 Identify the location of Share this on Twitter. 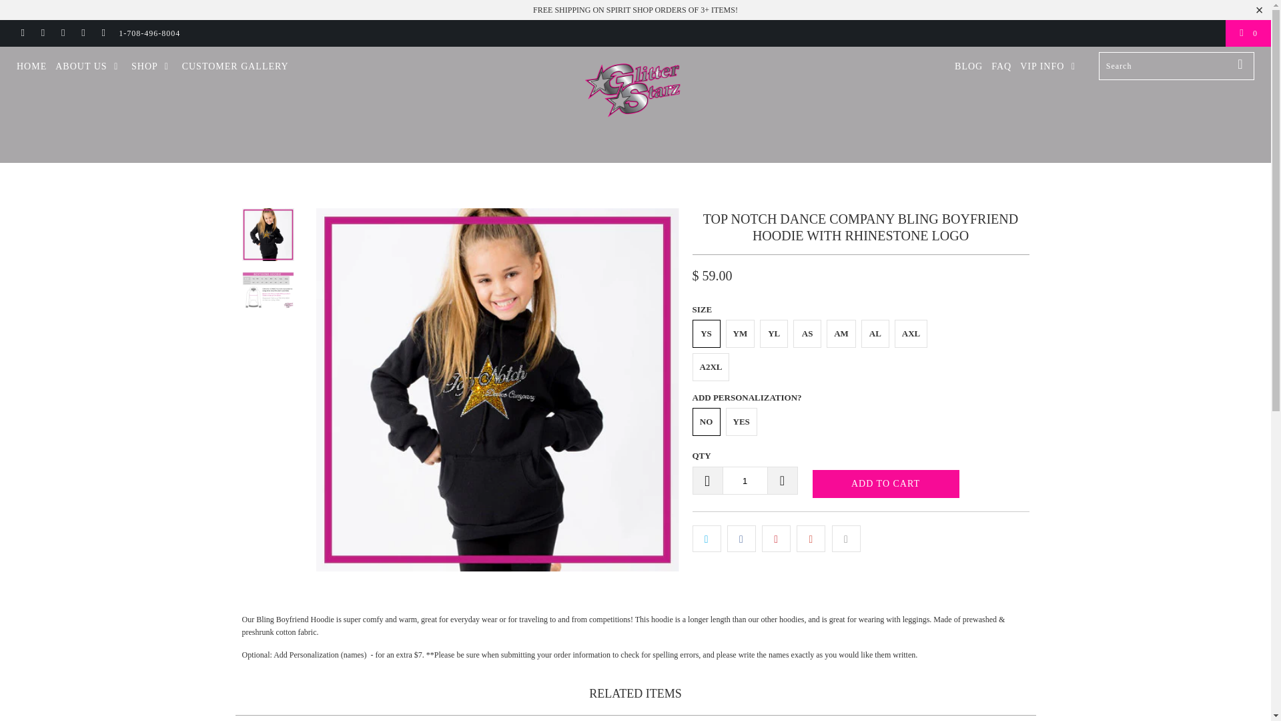
(707, 538).